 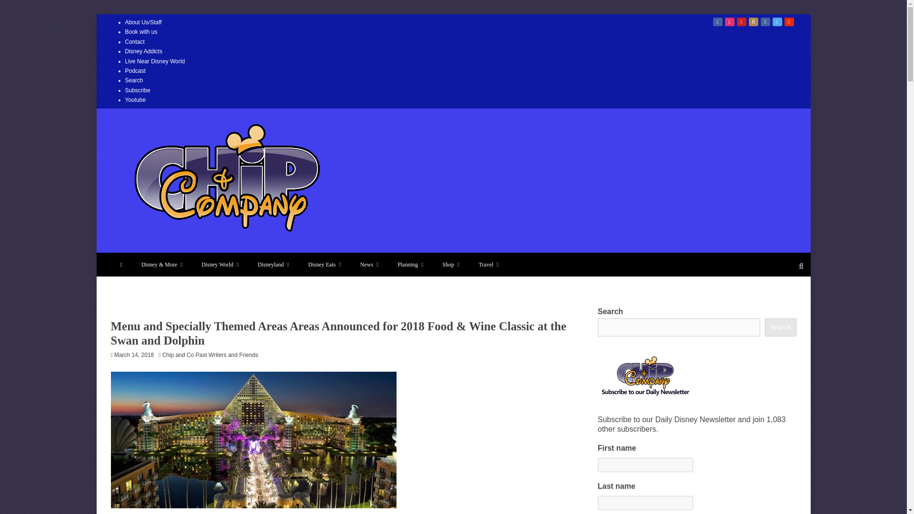 What do you see at coordinates (154, 61) in the screenshot?
I see `Live Near Disney World` at bounding box center [154, 61].